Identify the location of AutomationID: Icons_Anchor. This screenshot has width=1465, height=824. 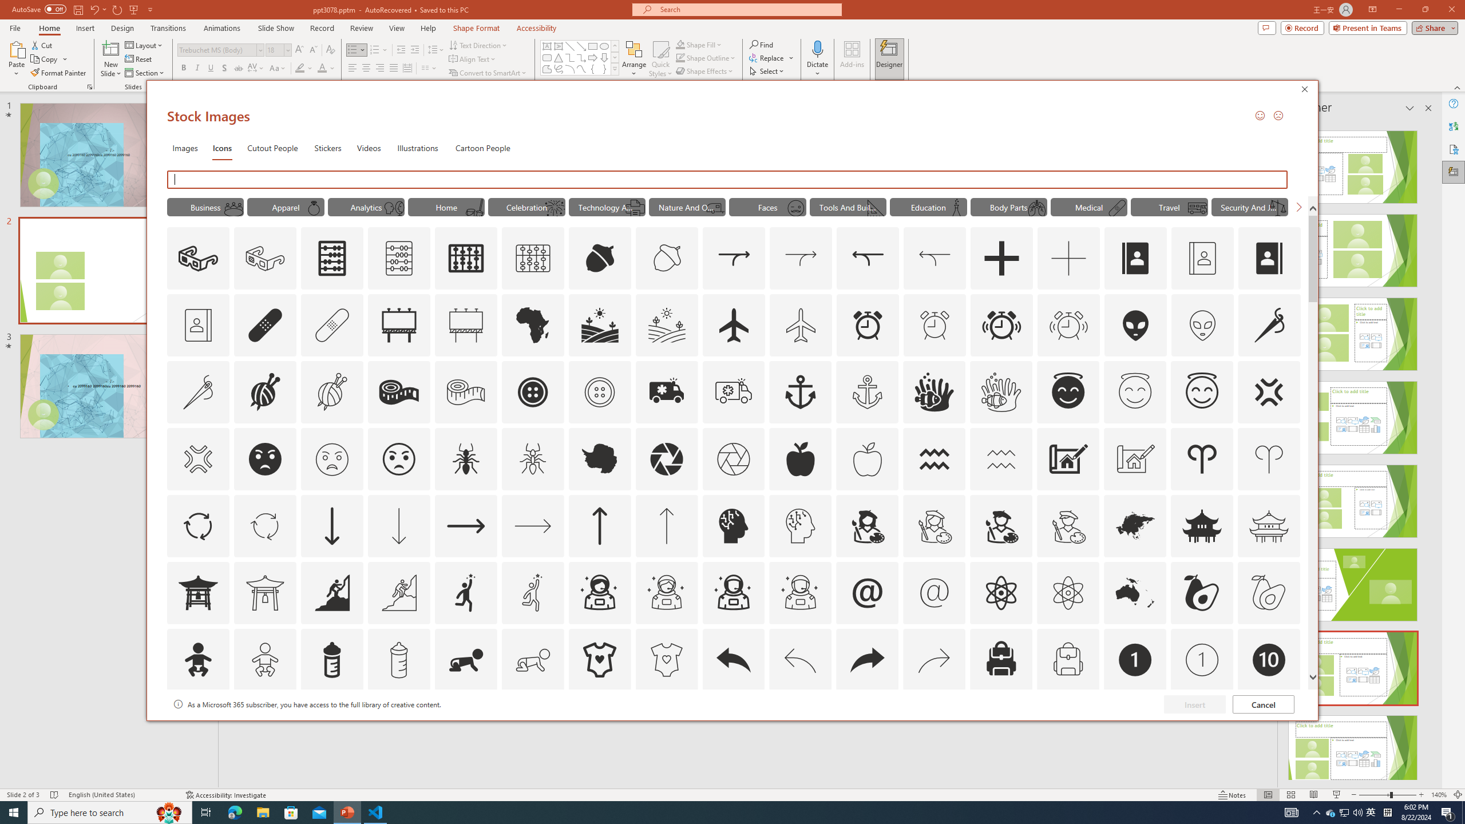
(800, 392).